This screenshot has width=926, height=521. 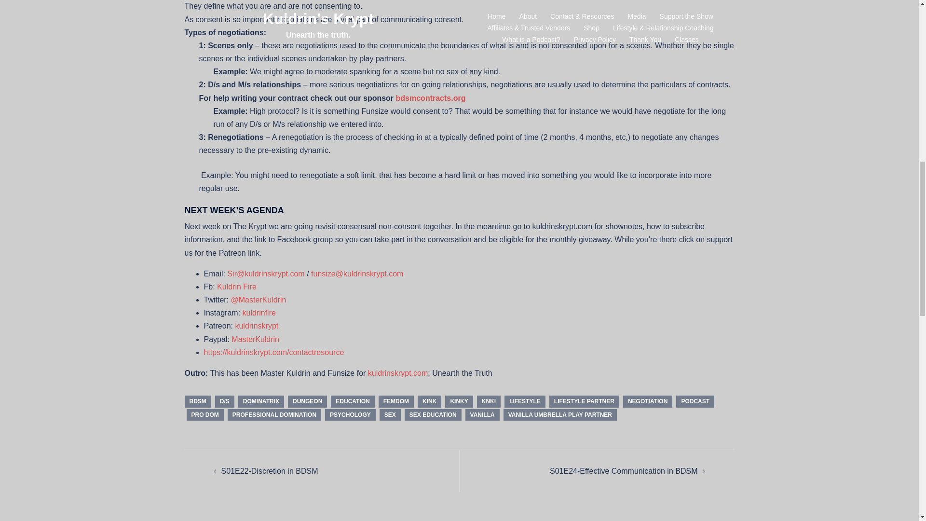 I want to click on kuldrinskrypt, so click(x=257, y=326).